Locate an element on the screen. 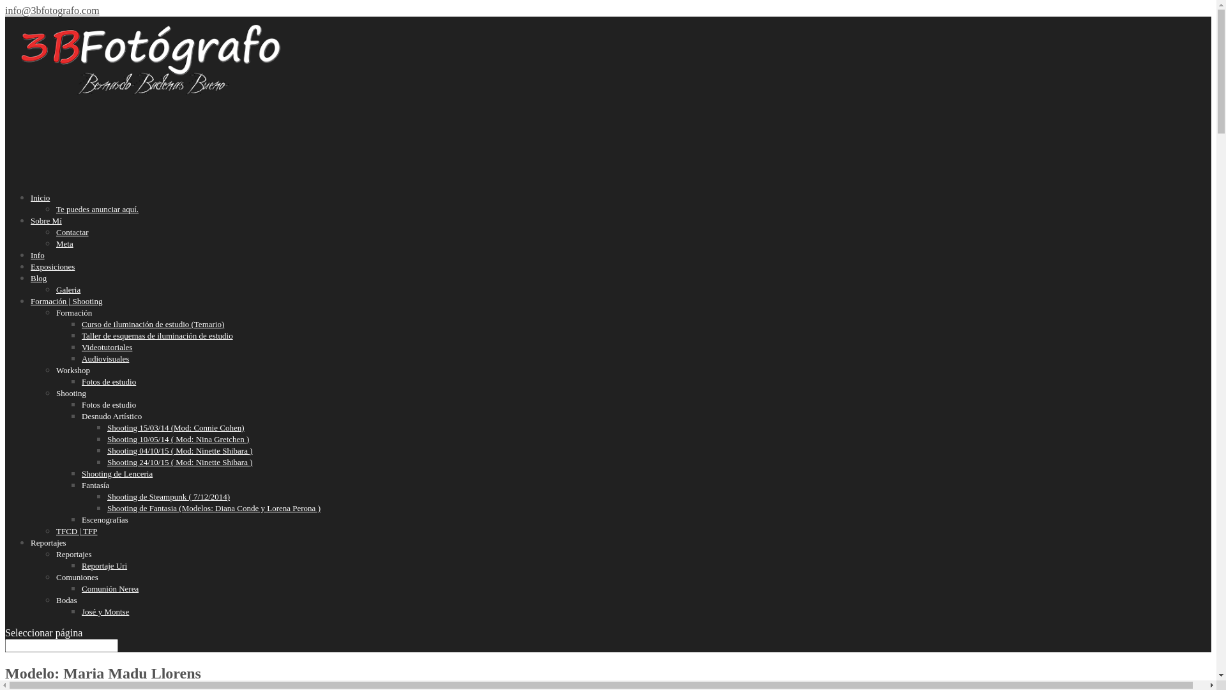 Image resolution: width=1226 pixels, height=690 pixels. Shooting 24/10/15 ( Mod: Ninette Shibara ) is located at coordinates (180, 463).